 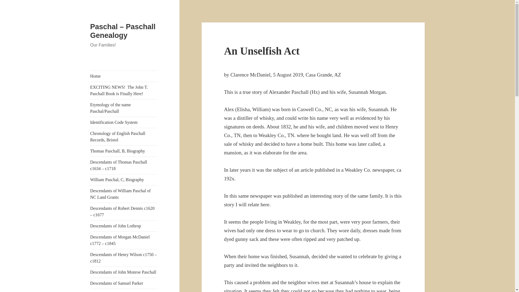 I want to click on Identification Code System, so click(x=124, y=122).